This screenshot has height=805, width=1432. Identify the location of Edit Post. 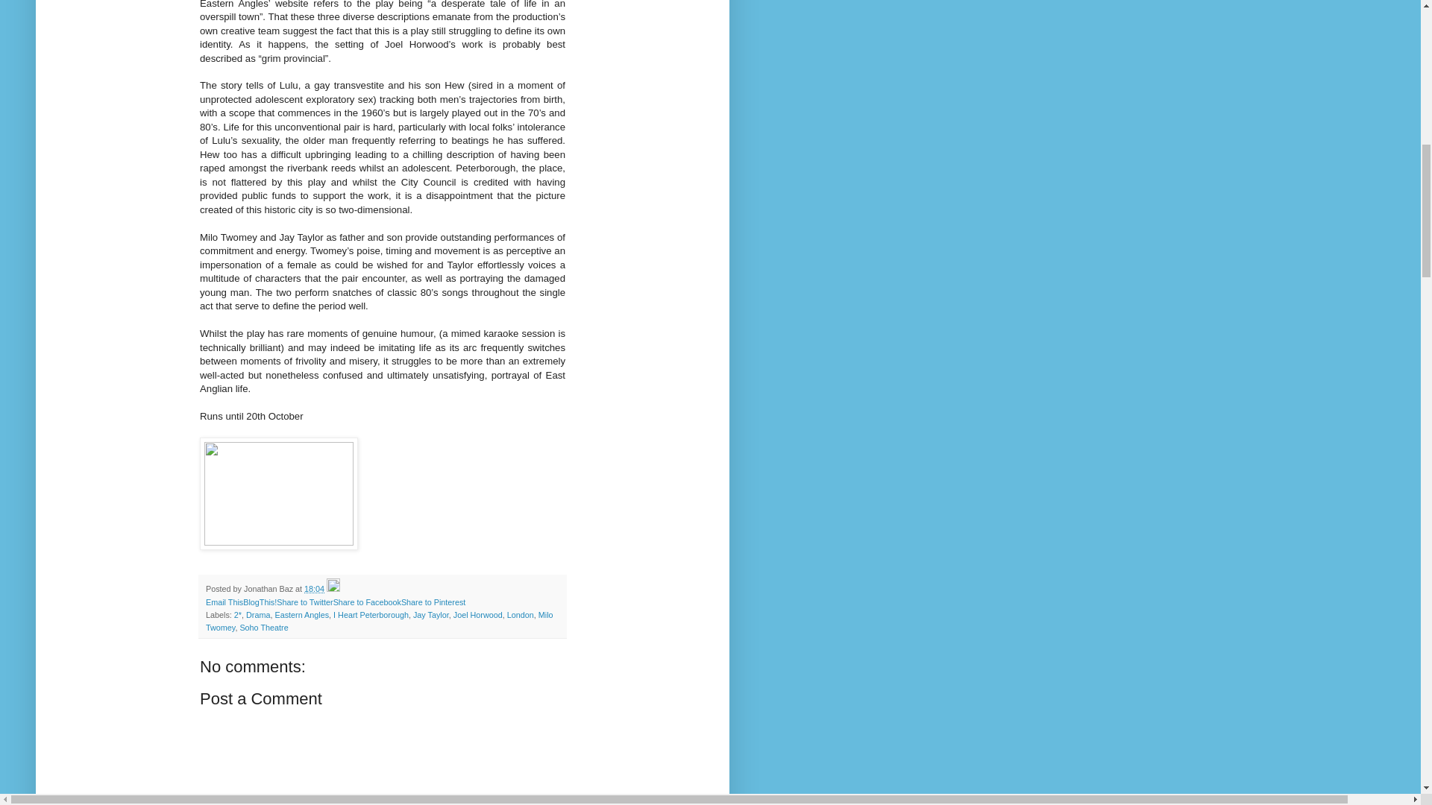
(333, 589).